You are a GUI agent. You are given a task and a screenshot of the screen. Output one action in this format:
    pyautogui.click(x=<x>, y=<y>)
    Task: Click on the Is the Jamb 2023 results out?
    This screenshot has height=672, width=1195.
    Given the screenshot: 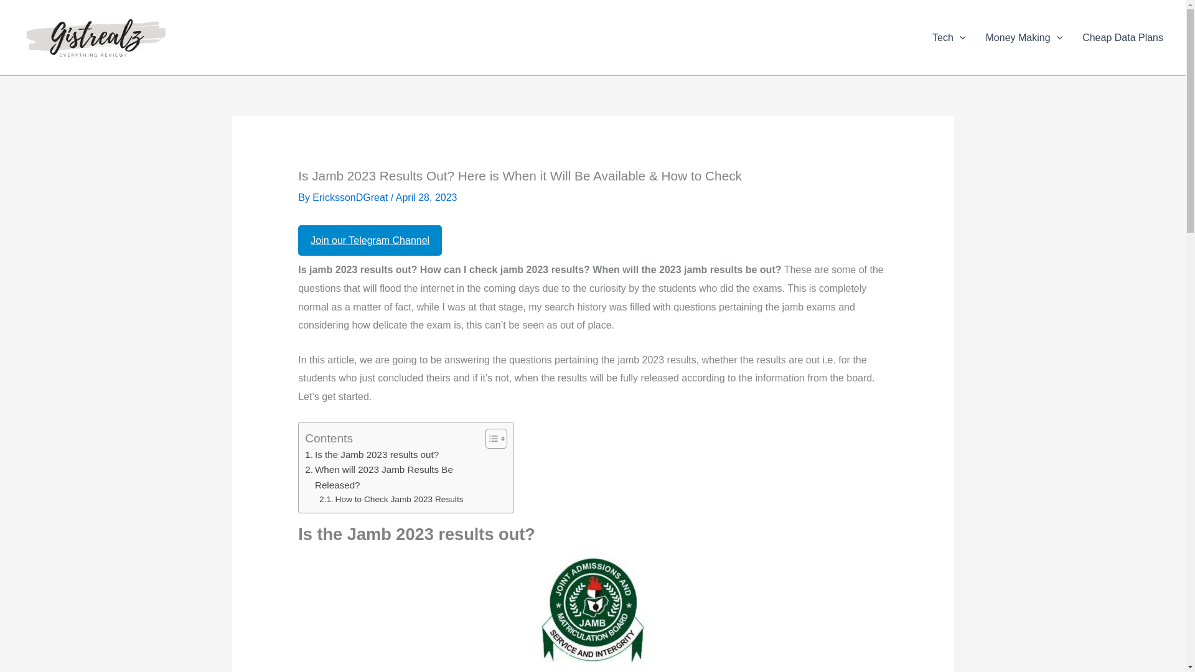 What is the action you would take?
    pyautogui.click(x=371, y=455)
    